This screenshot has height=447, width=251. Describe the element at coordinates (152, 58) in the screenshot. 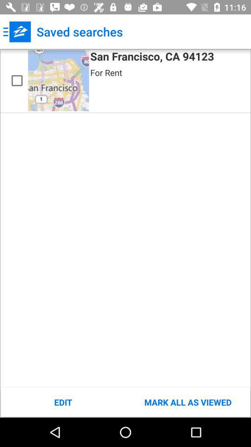

I see `open the app below the saved searches` at that location.